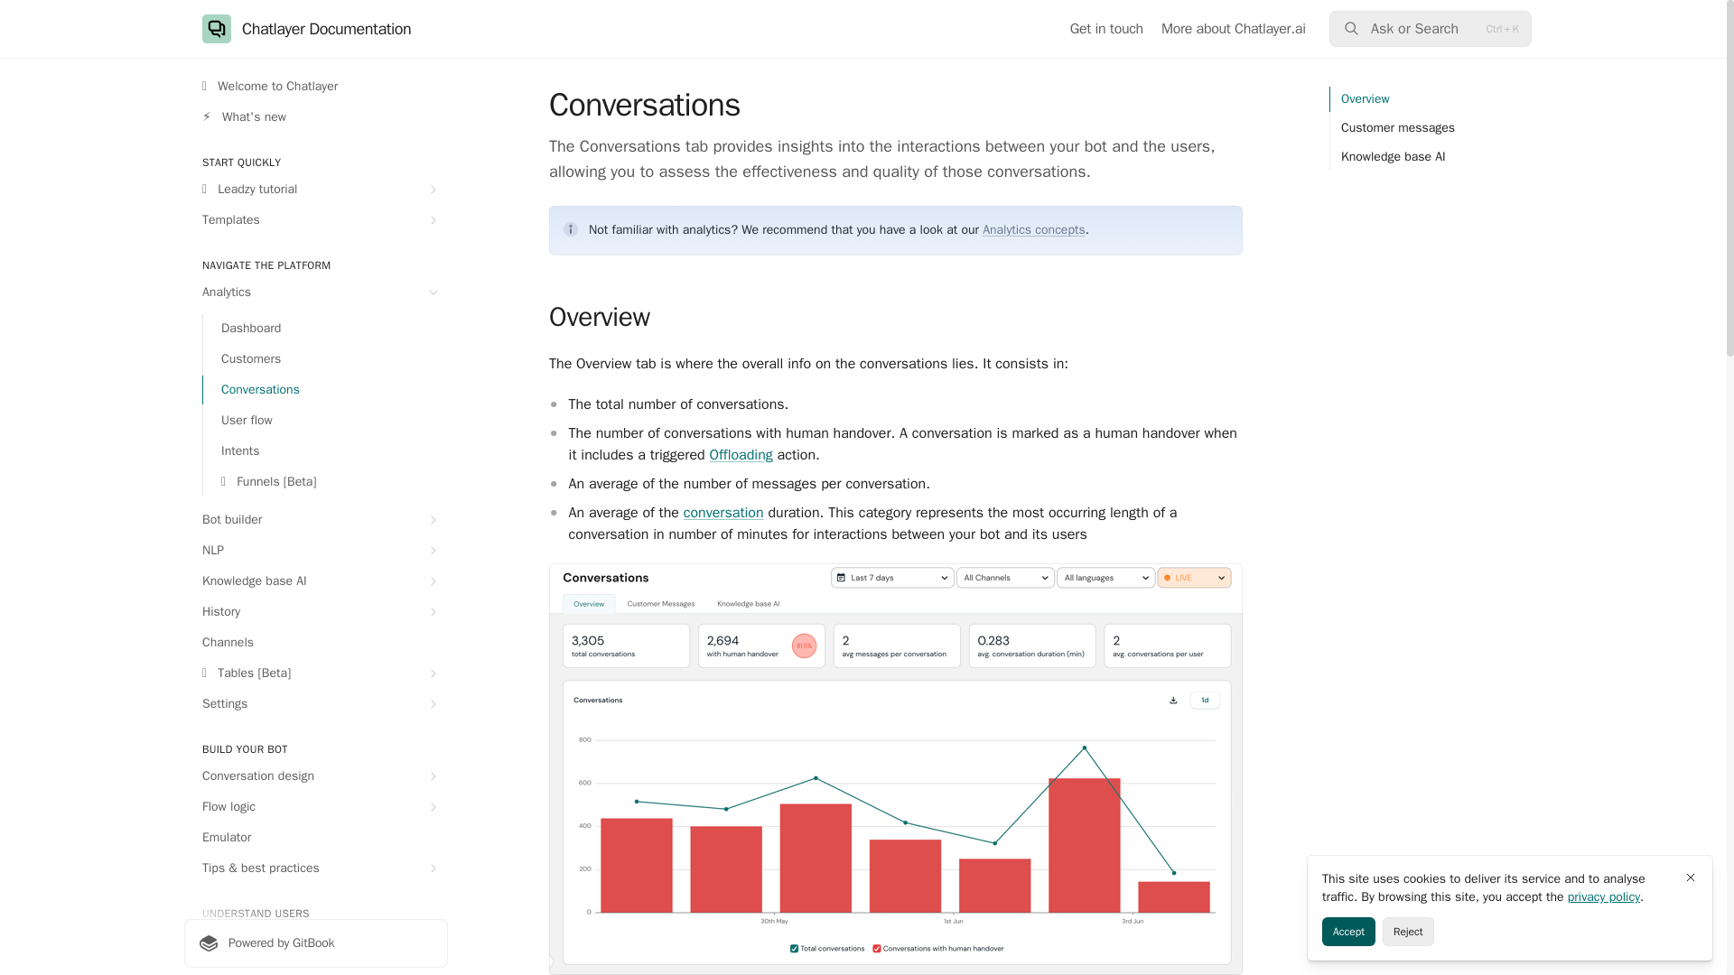 Image resolution: width=1734 pixels, height=975 pixels. Describe the element at coordinates (325, 451) in the screenshot. I see `Intents` at that location.